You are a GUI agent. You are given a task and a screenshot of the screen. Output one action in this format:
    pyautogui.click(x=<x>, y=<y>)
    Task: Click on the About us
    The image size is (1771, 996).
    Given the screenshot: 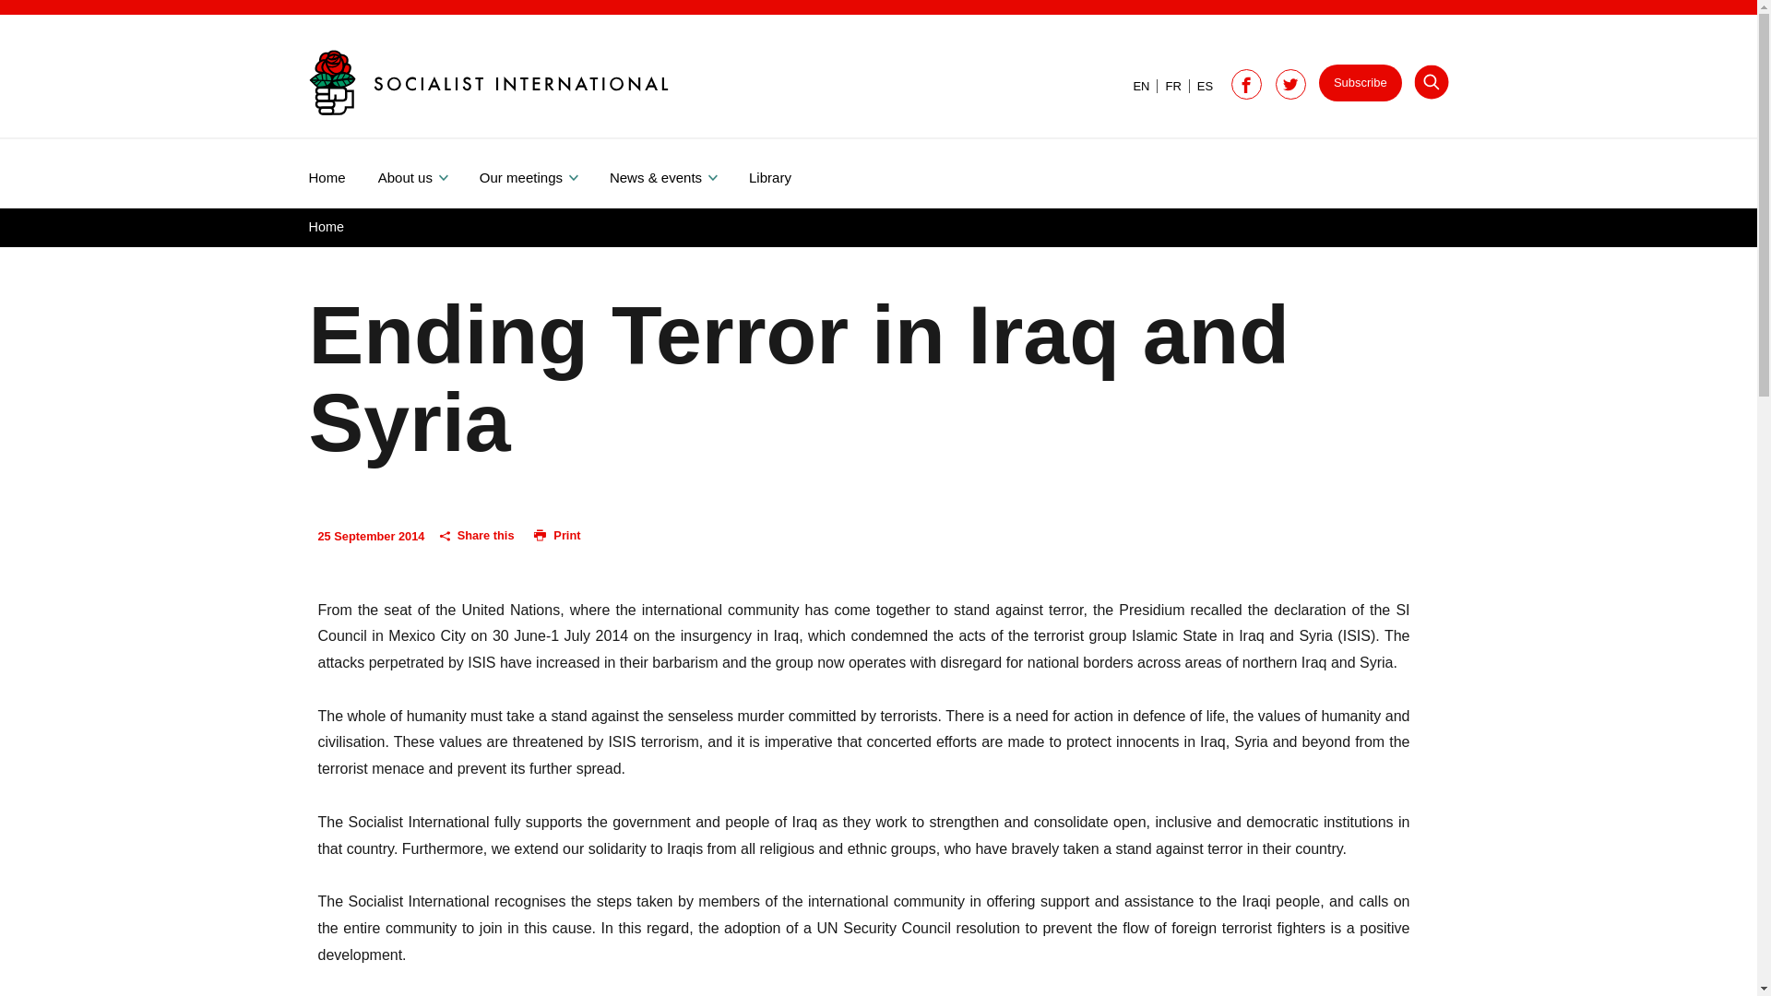 What is the action you would take?
    pyautogui.click(x=429, y=173)
    